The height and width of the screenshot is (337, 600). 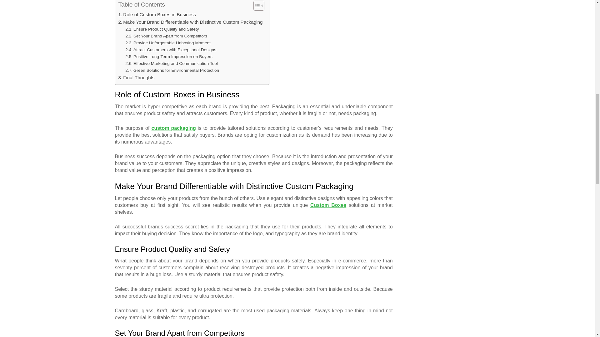 I want to click on Provide Unforgettable Unboxing Moment, so click(x=168, y=43).